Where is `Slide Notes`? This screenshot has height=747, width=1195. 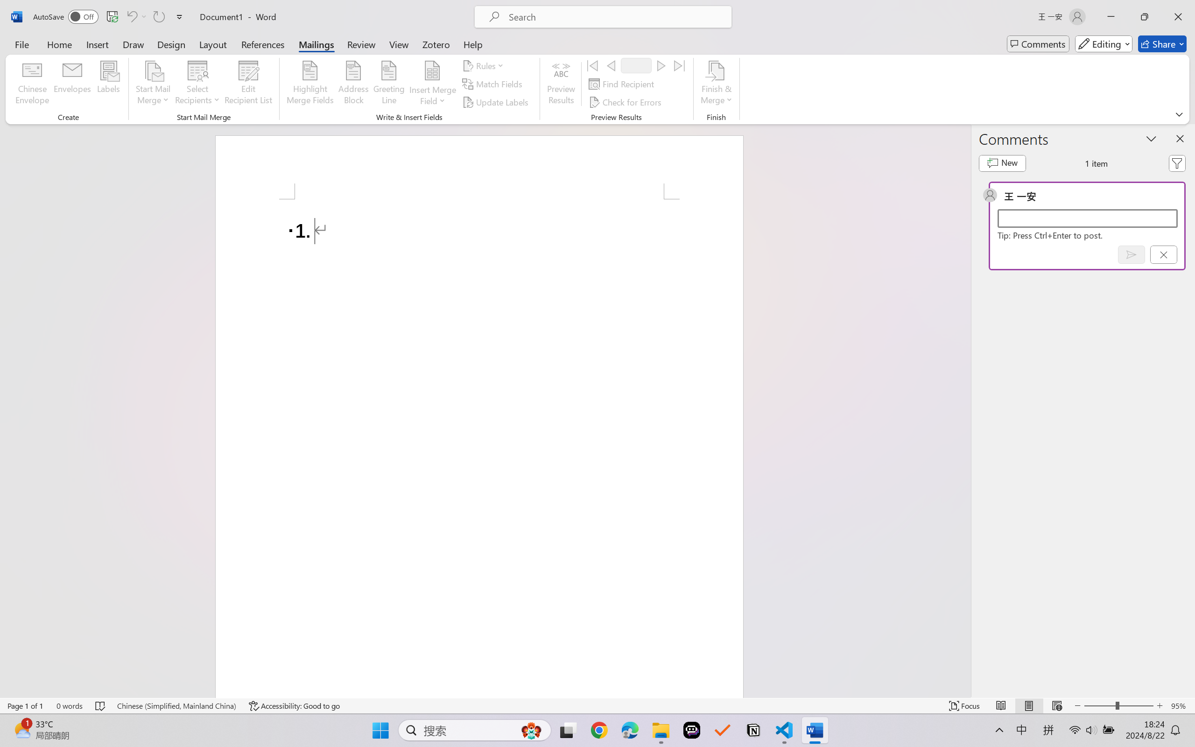
Slide Notes is located at coordinates (594, 643).